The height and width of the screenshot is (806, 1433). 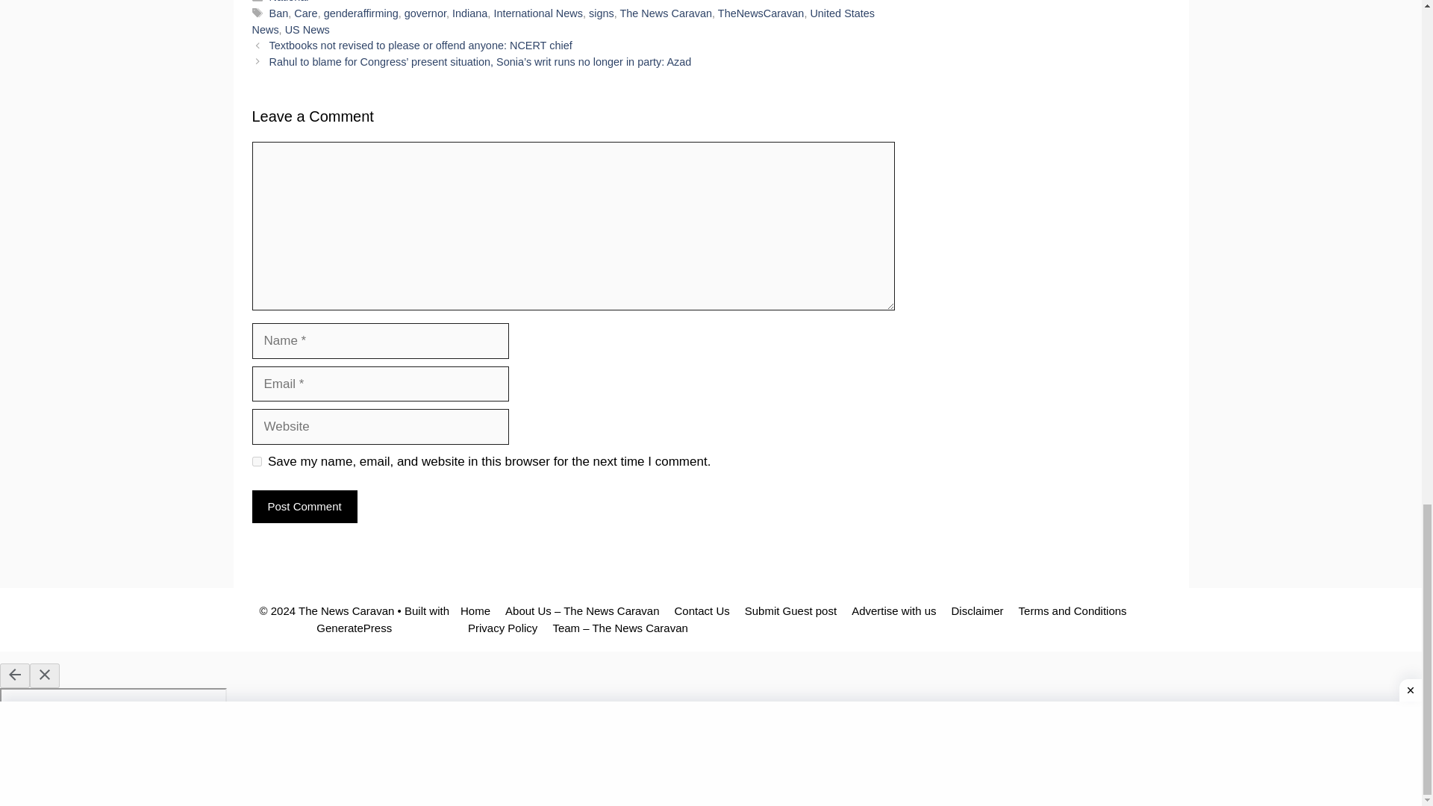 What do you see at coordinates (305, 13) in the screenshot?
I see `Care` at bounding box center [305, 13].